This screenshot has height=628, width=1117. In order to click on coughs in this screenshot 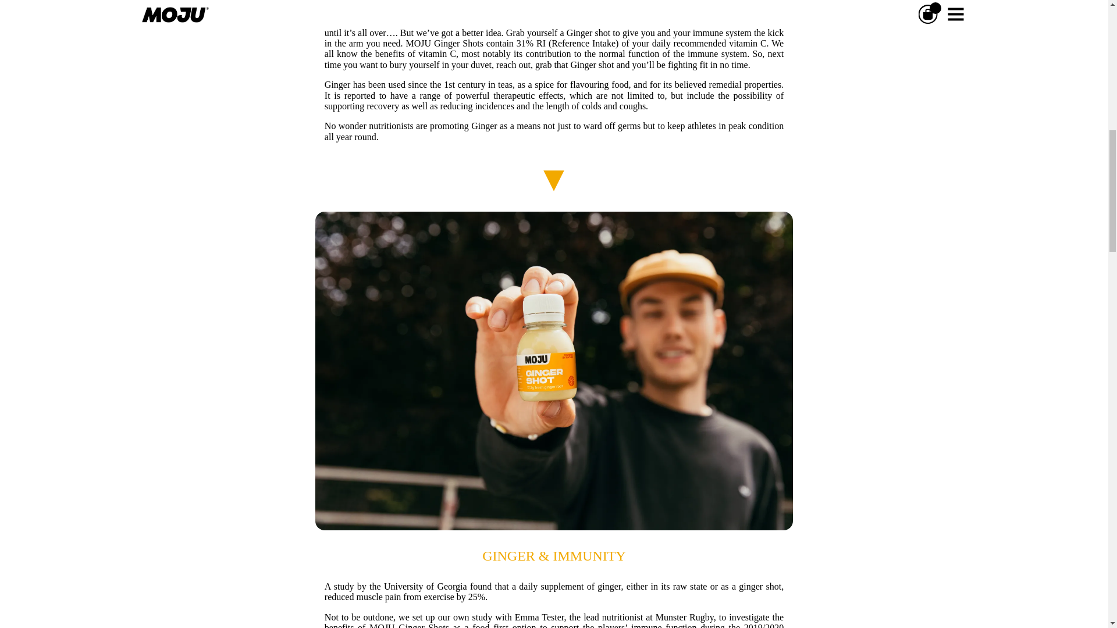, I will do `click(632, 106)`.